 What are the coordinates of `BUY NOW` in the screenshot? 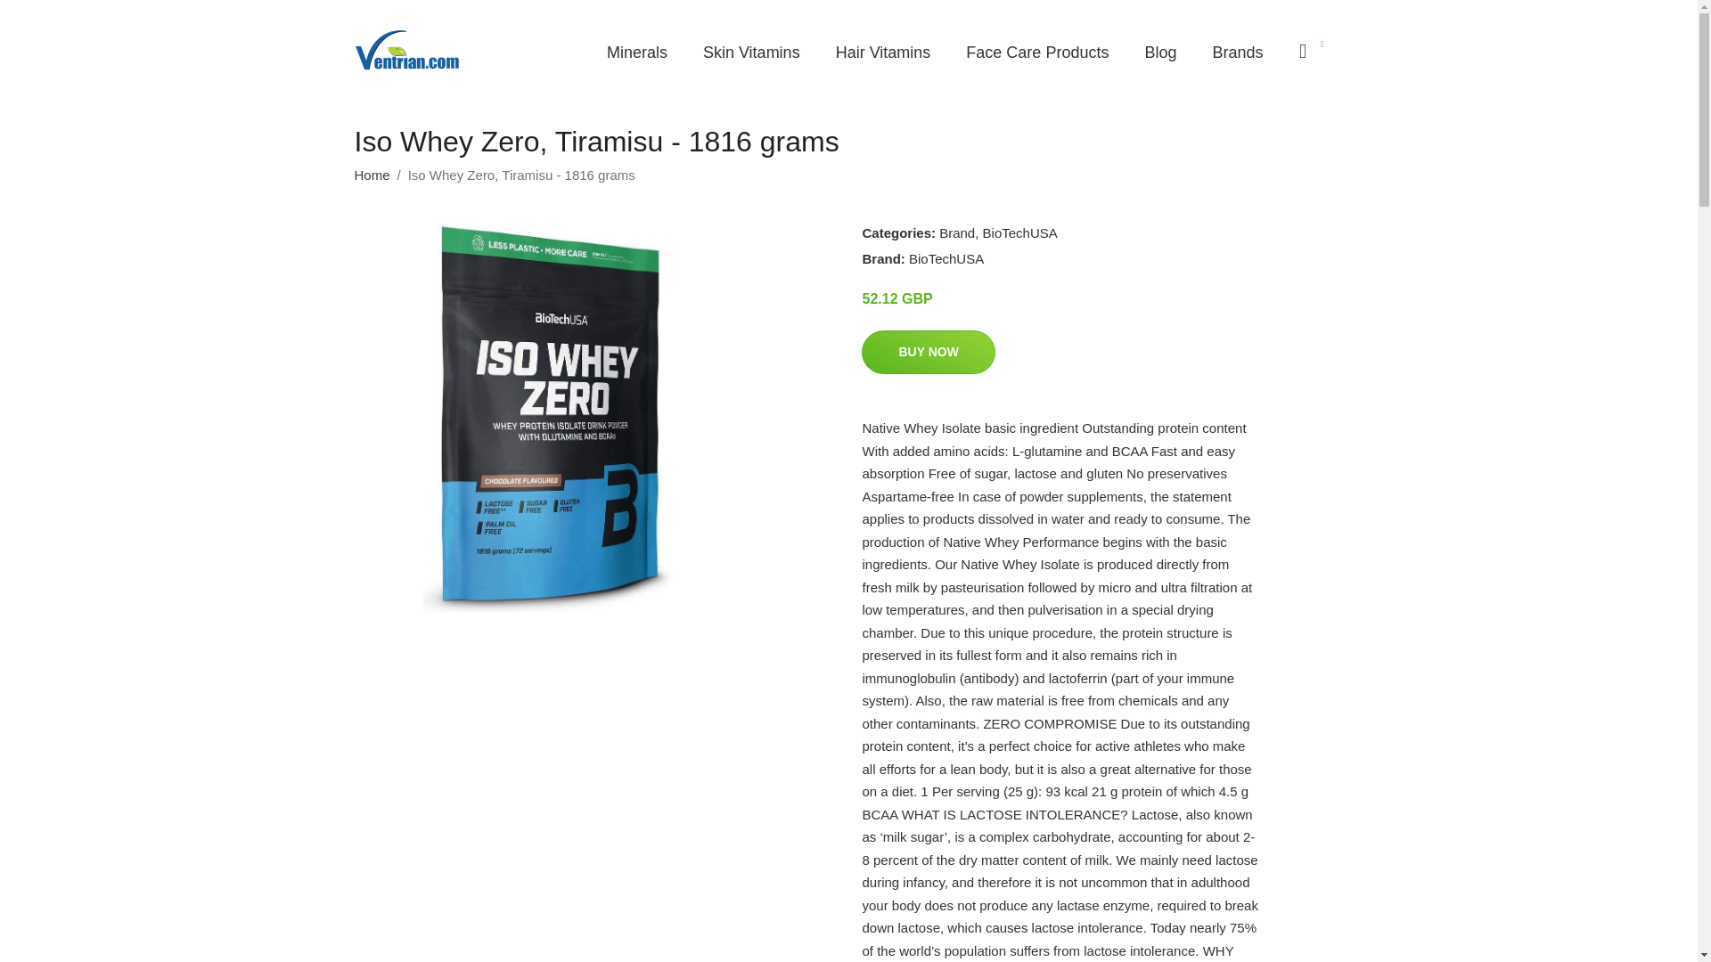 It's located at (928, 353).